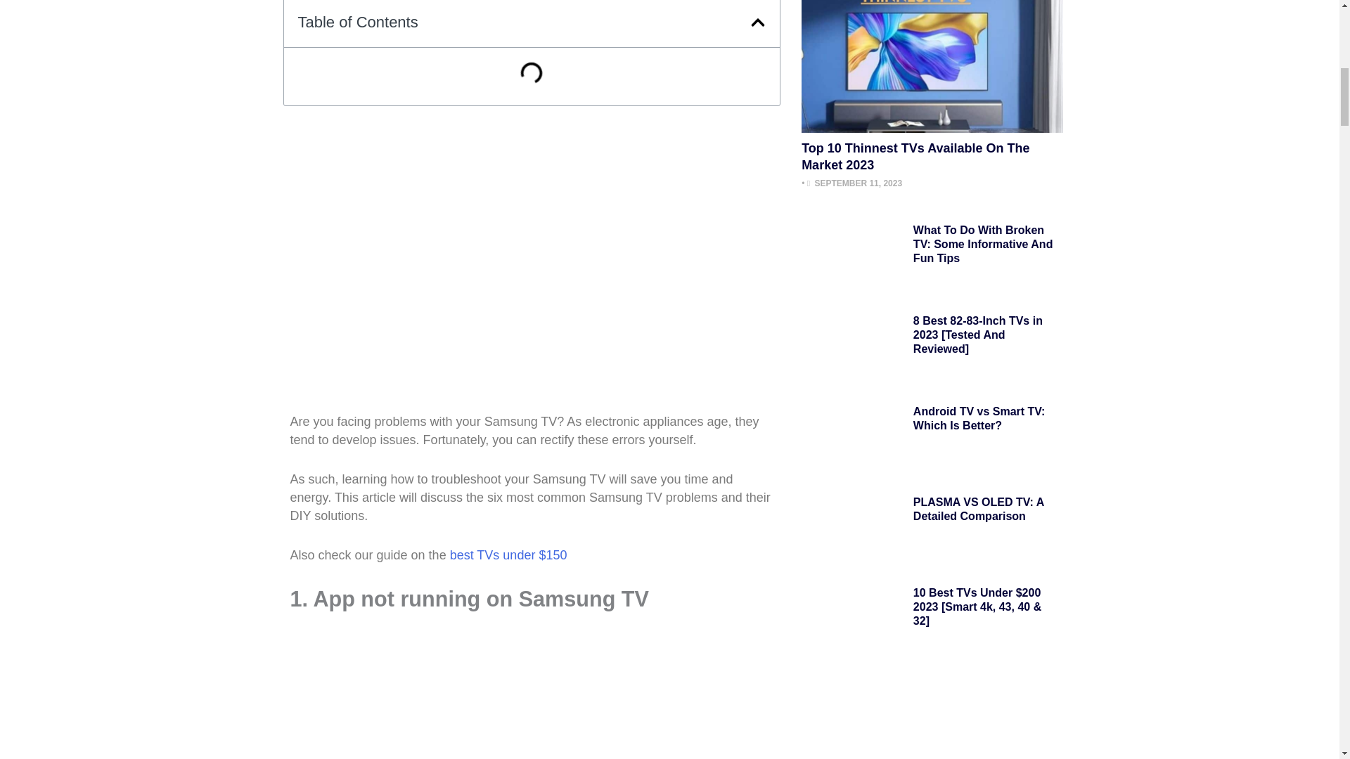 This screenshot has width=1350, height=759. I want to click on Best 82-83 inches tvs, so click(854, 346).